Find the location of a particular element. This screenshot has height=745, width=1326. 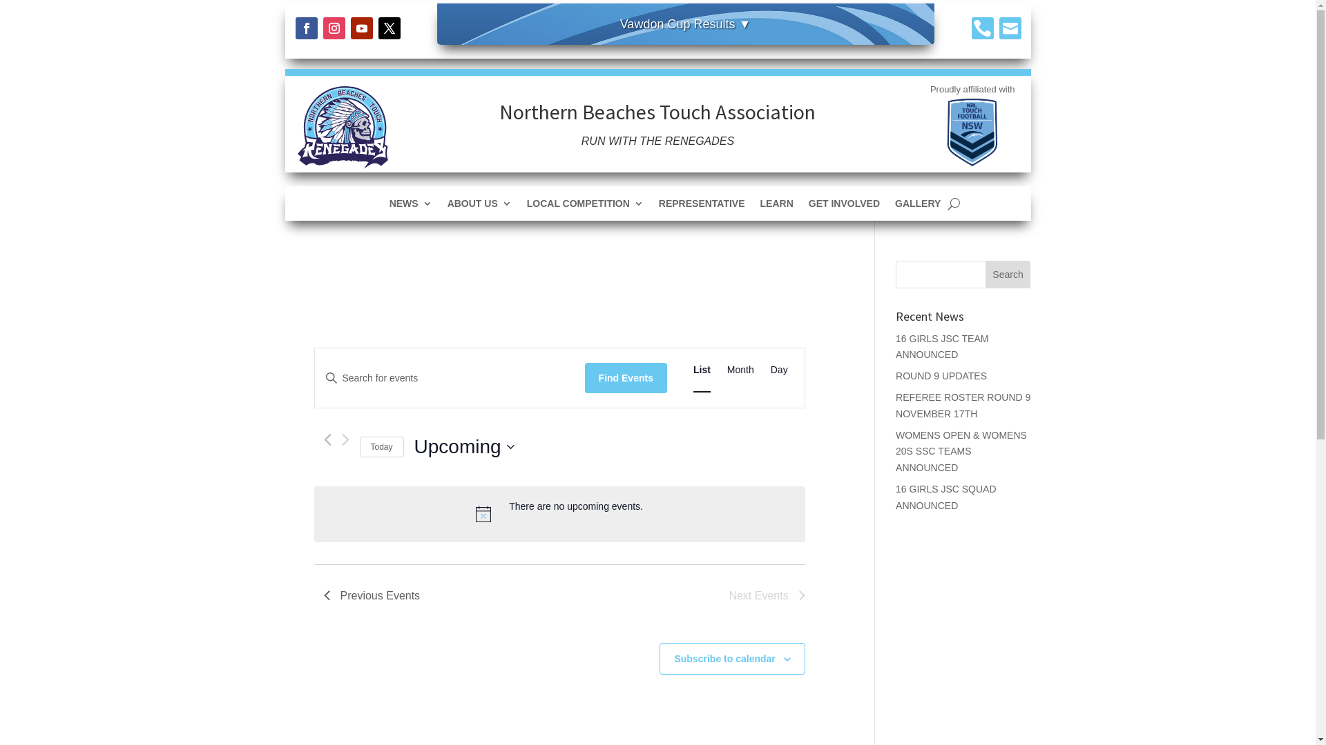

Follow on Facebook is located at coordinates (307, 28).